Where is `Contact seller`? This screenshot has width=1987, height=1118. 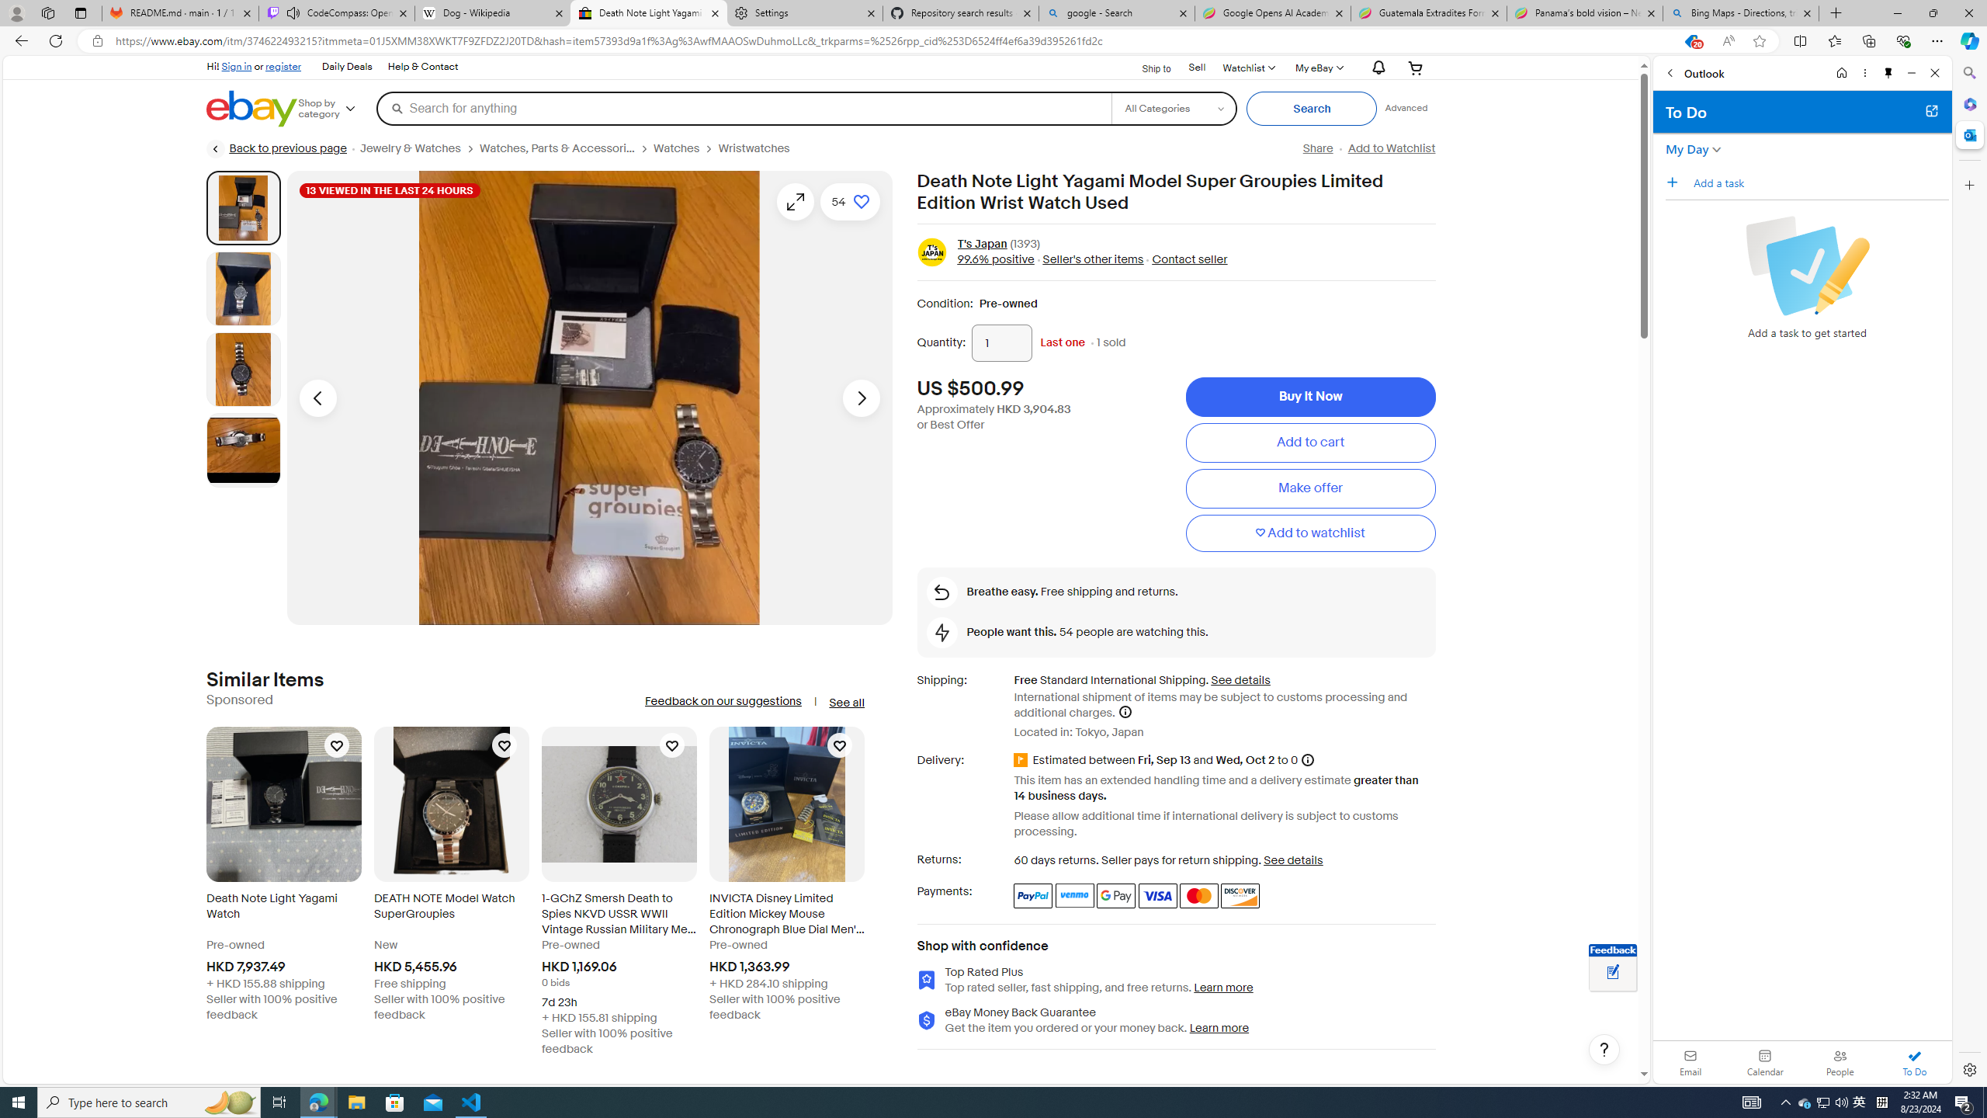 Contact seller is located at coordinates (1190, 260).